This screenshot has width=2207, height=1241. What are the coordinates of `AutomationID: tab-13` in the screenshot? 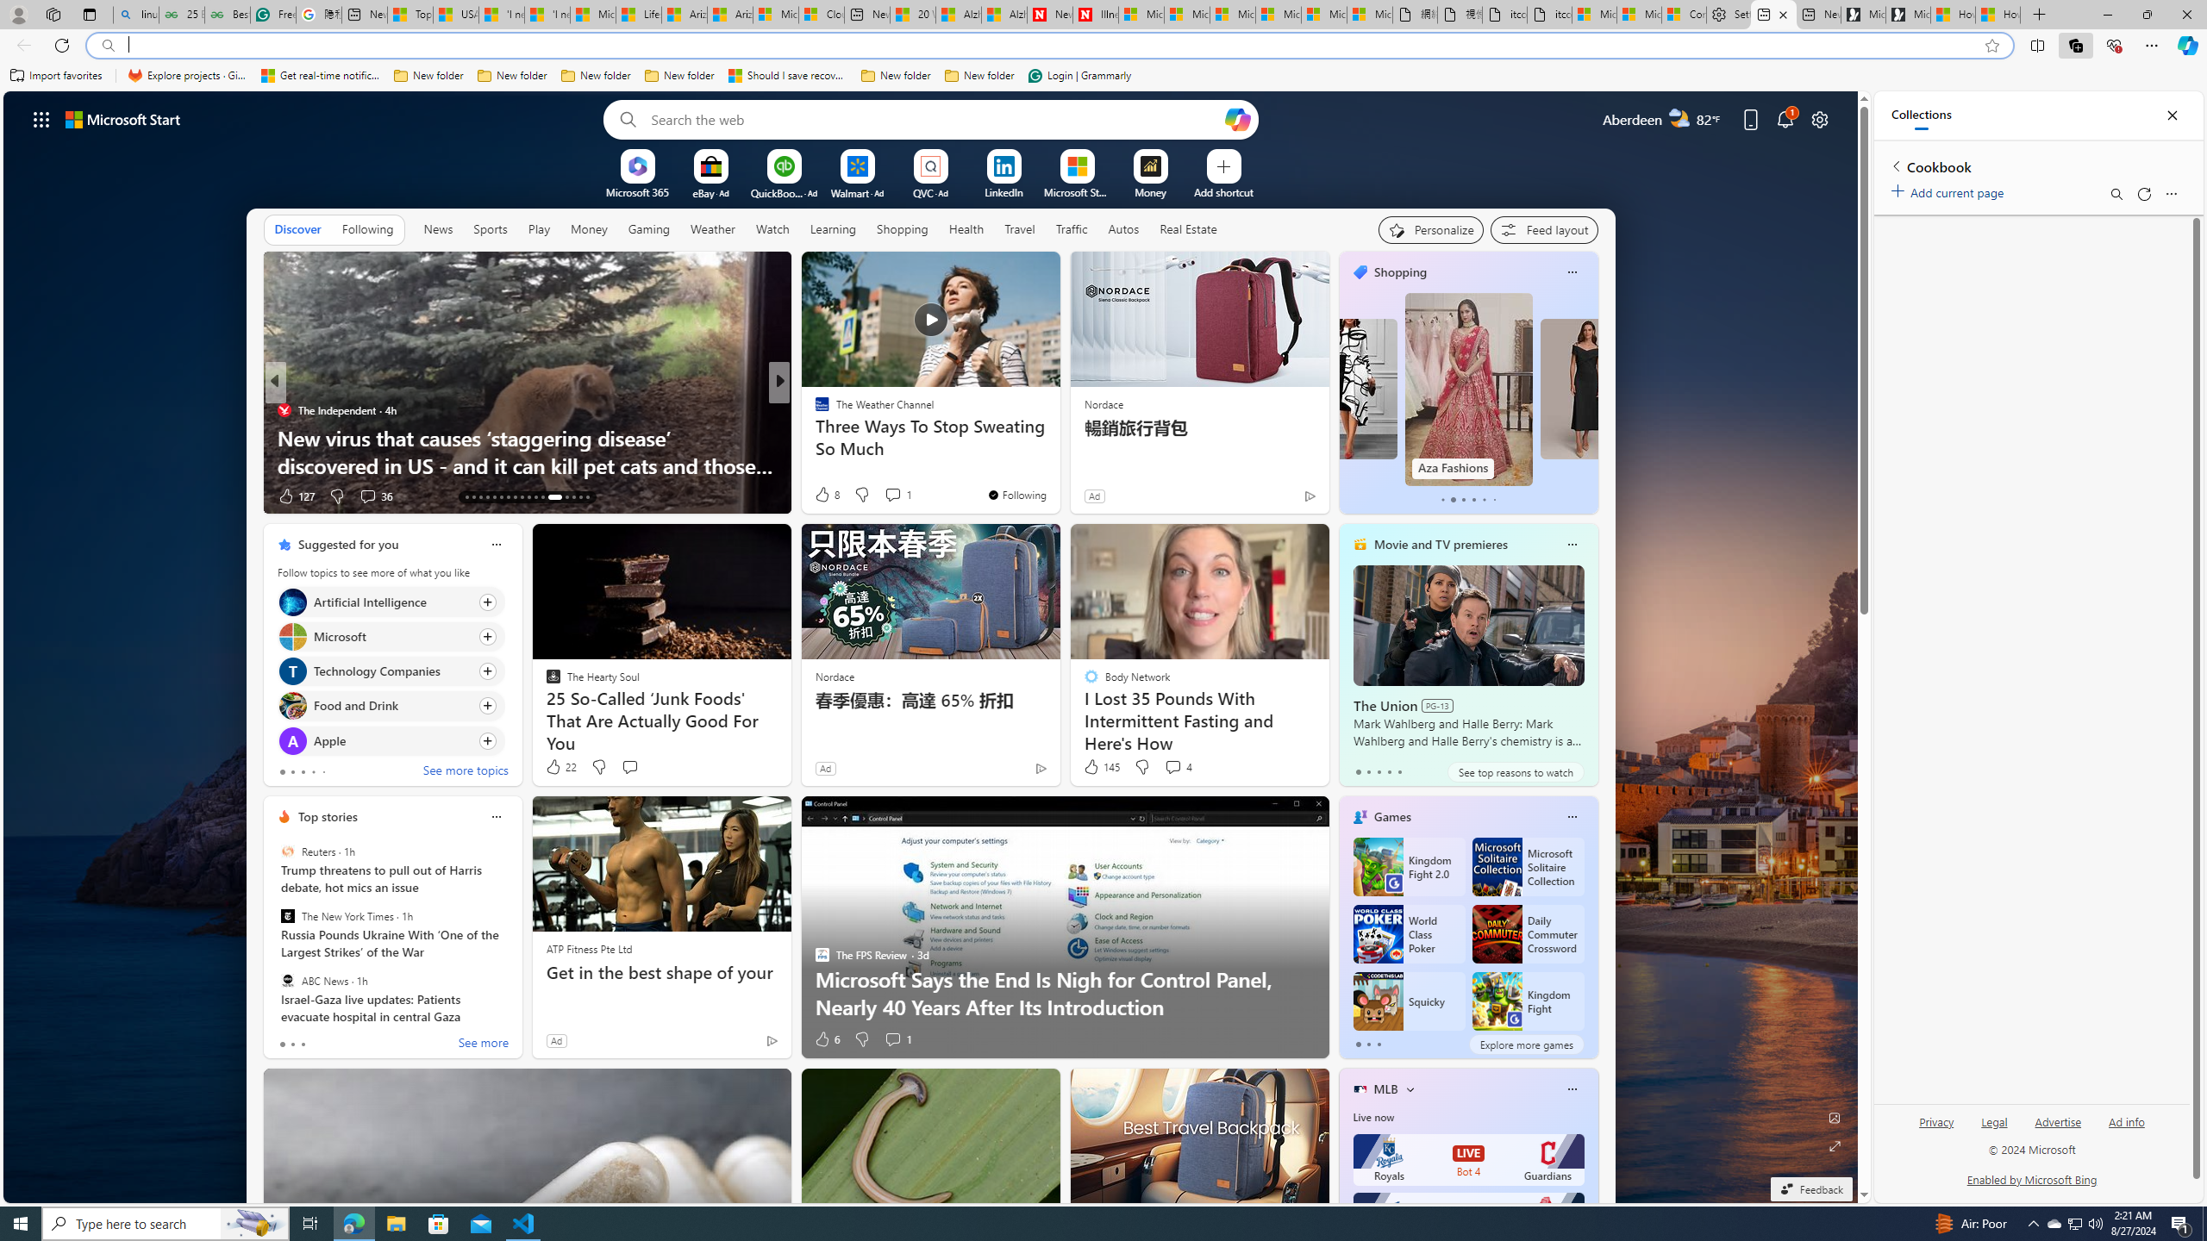 It's located at (466, 497).